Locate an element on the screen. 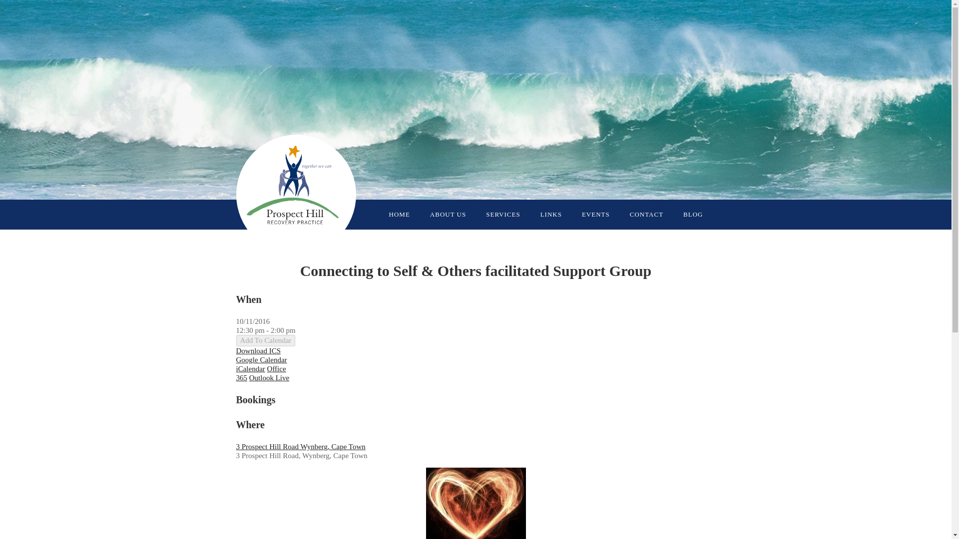 This screenshot has width=959, height=539. SERVICES is located at coordinates (503, 215).